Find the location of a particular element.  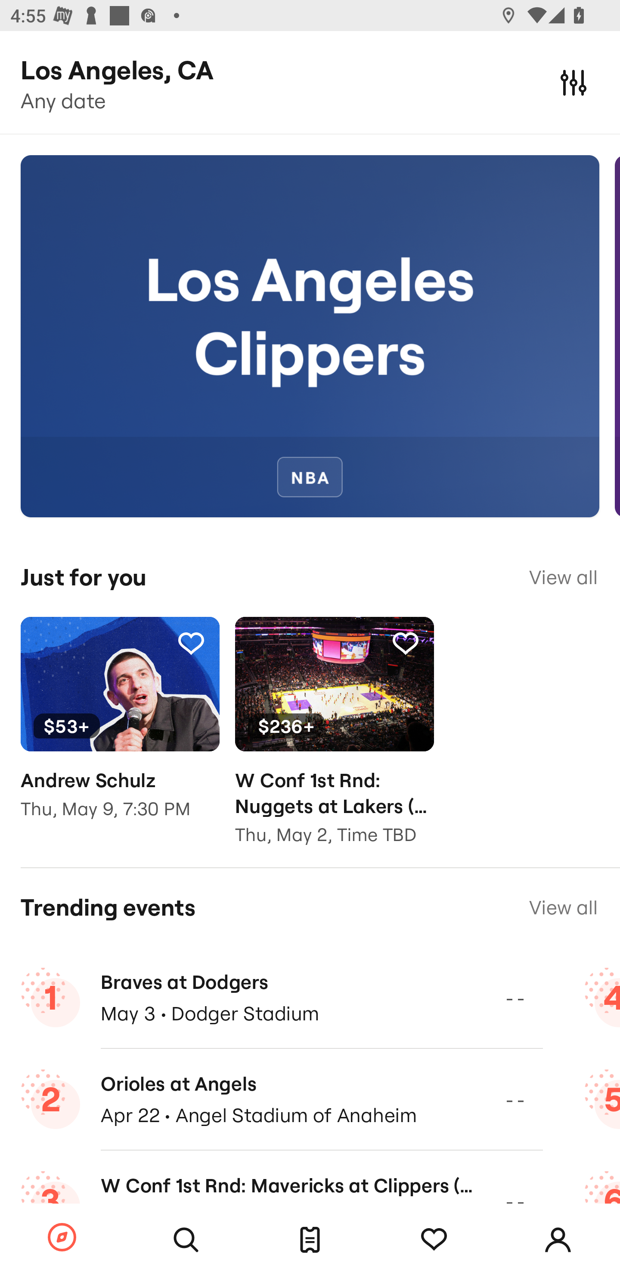

Search is located at coordinates (186, 1240).